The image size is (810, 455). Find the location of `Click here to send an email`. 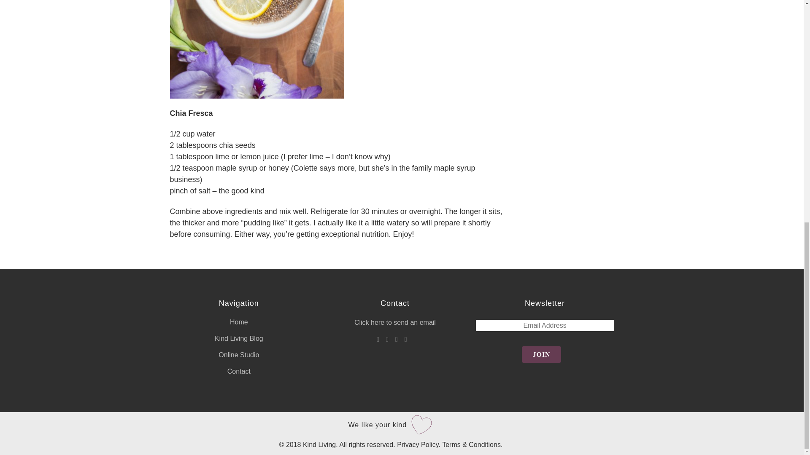

Click here to send an email is located at coordinates (395, 323).